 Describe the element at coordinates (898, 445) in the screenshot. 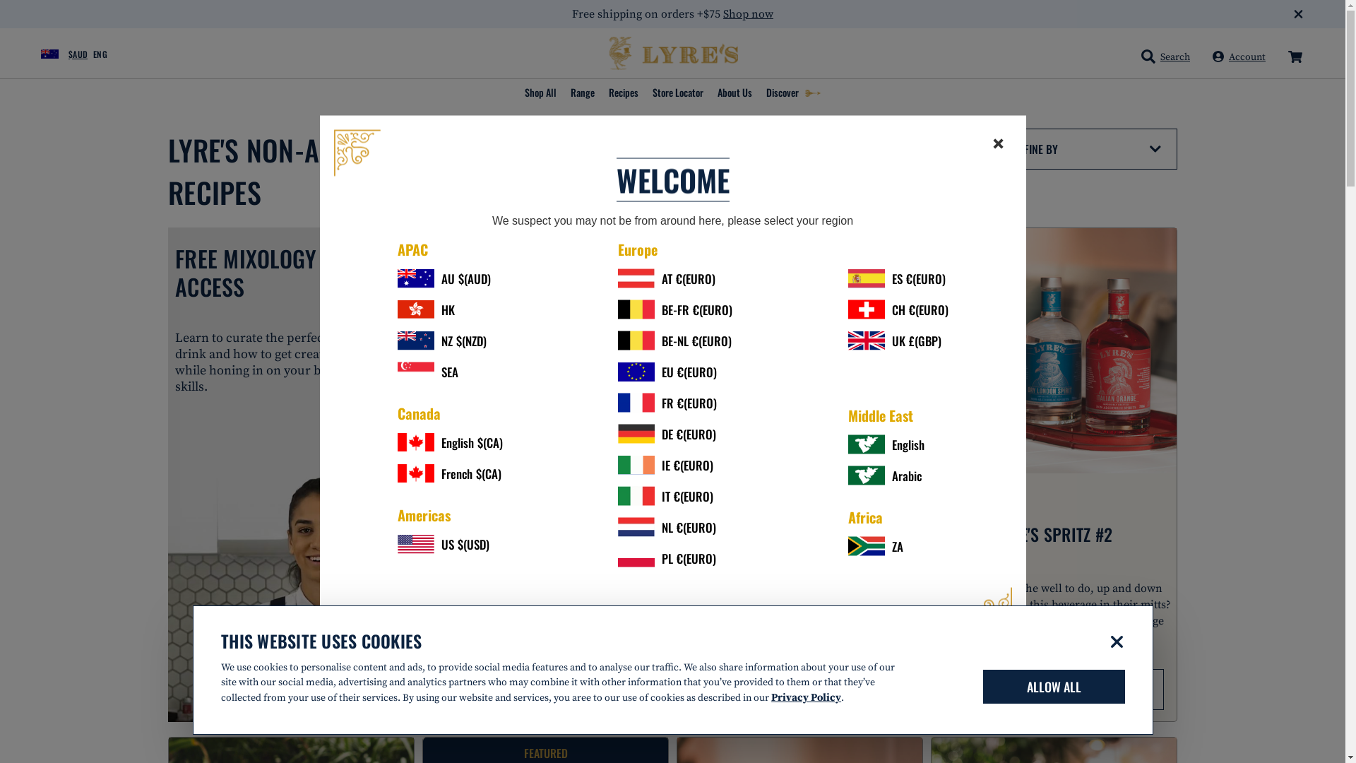

I see `English` at that location.